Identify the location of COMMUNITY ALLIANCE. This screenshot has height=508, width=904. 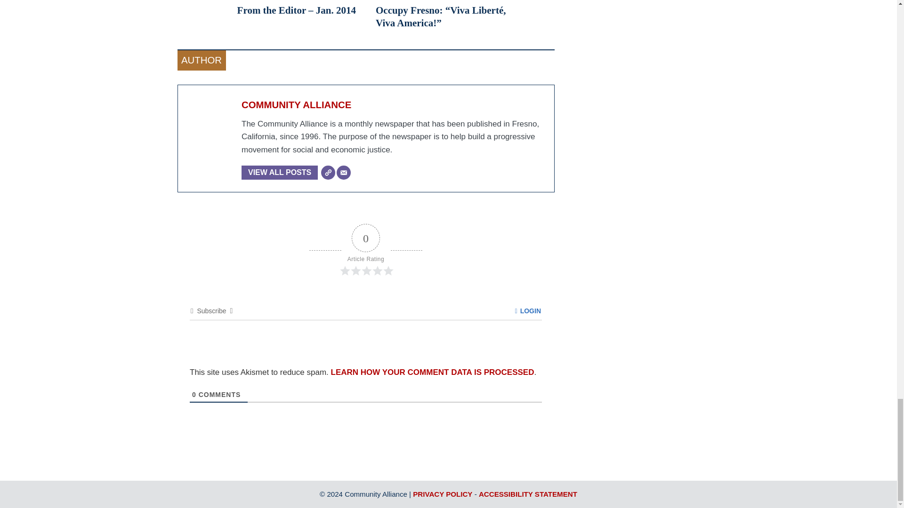
(296, 104).